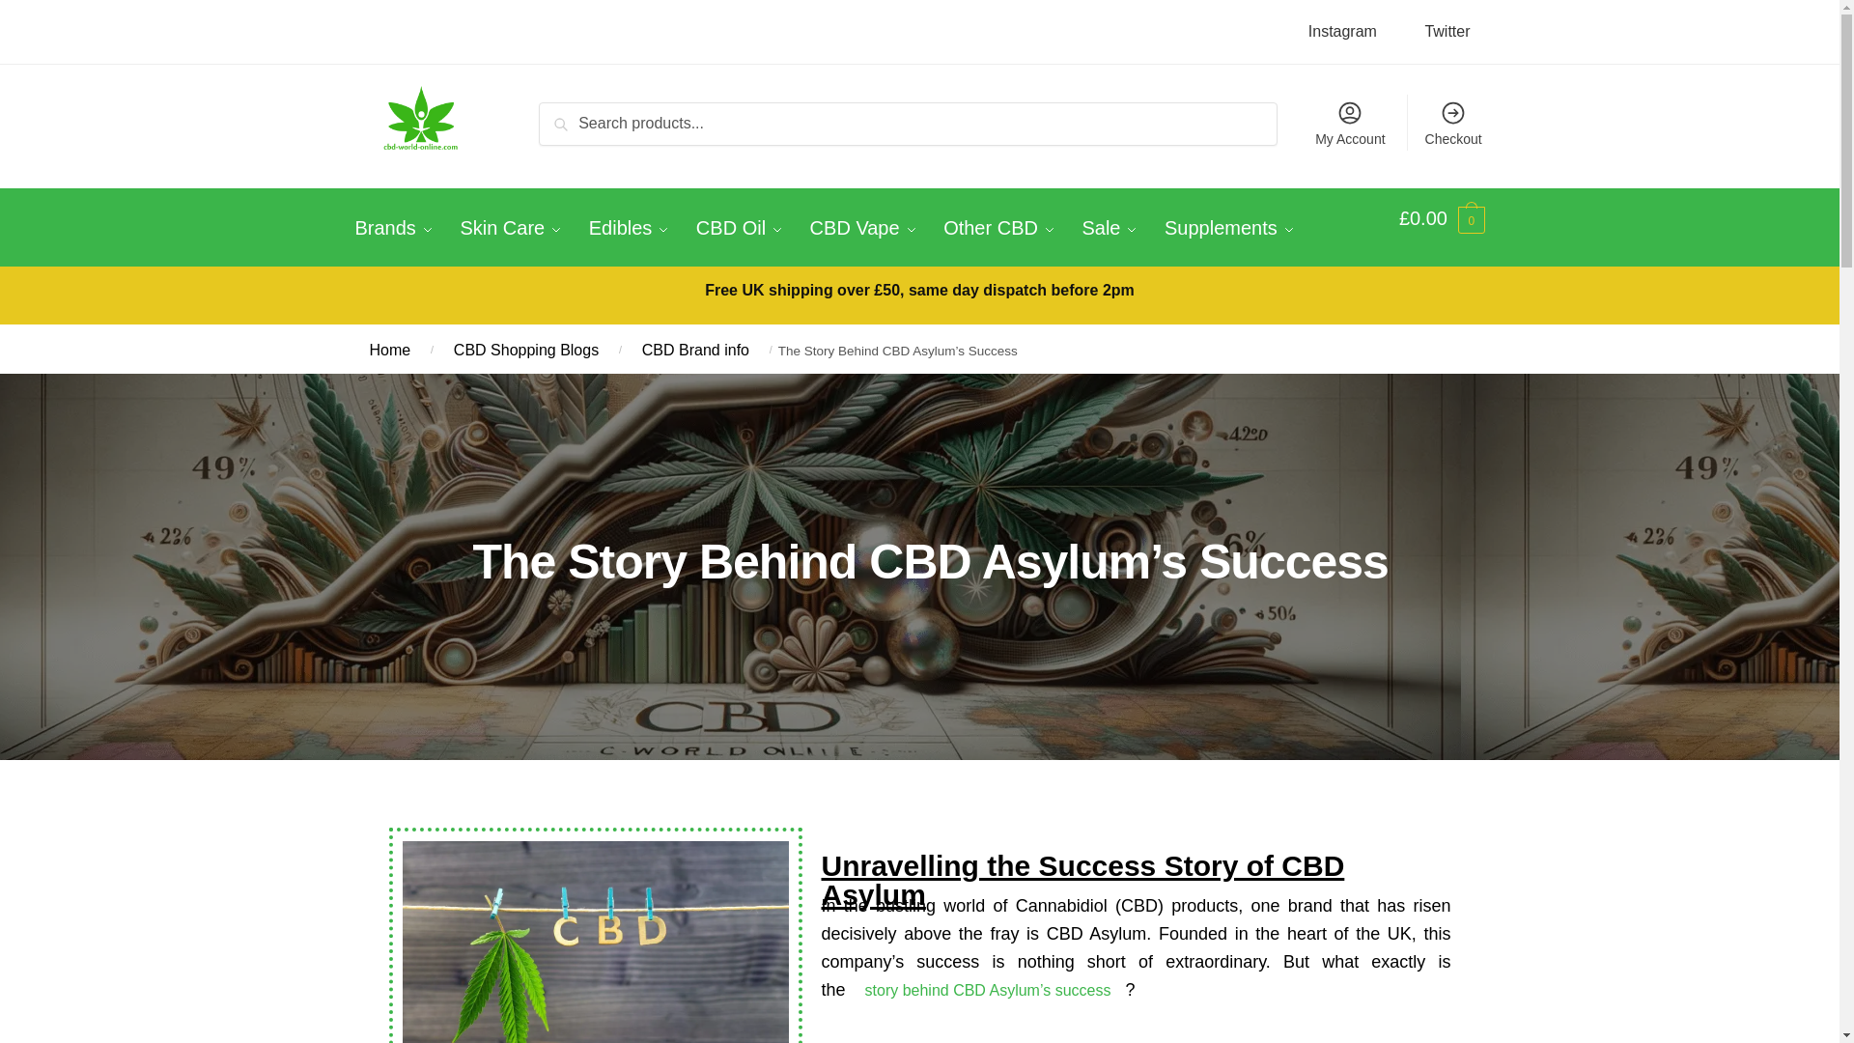  What do you see at coordinates (1350, 122) in the screenshot?
I see `My Account` at bounding box center [1350, 122].